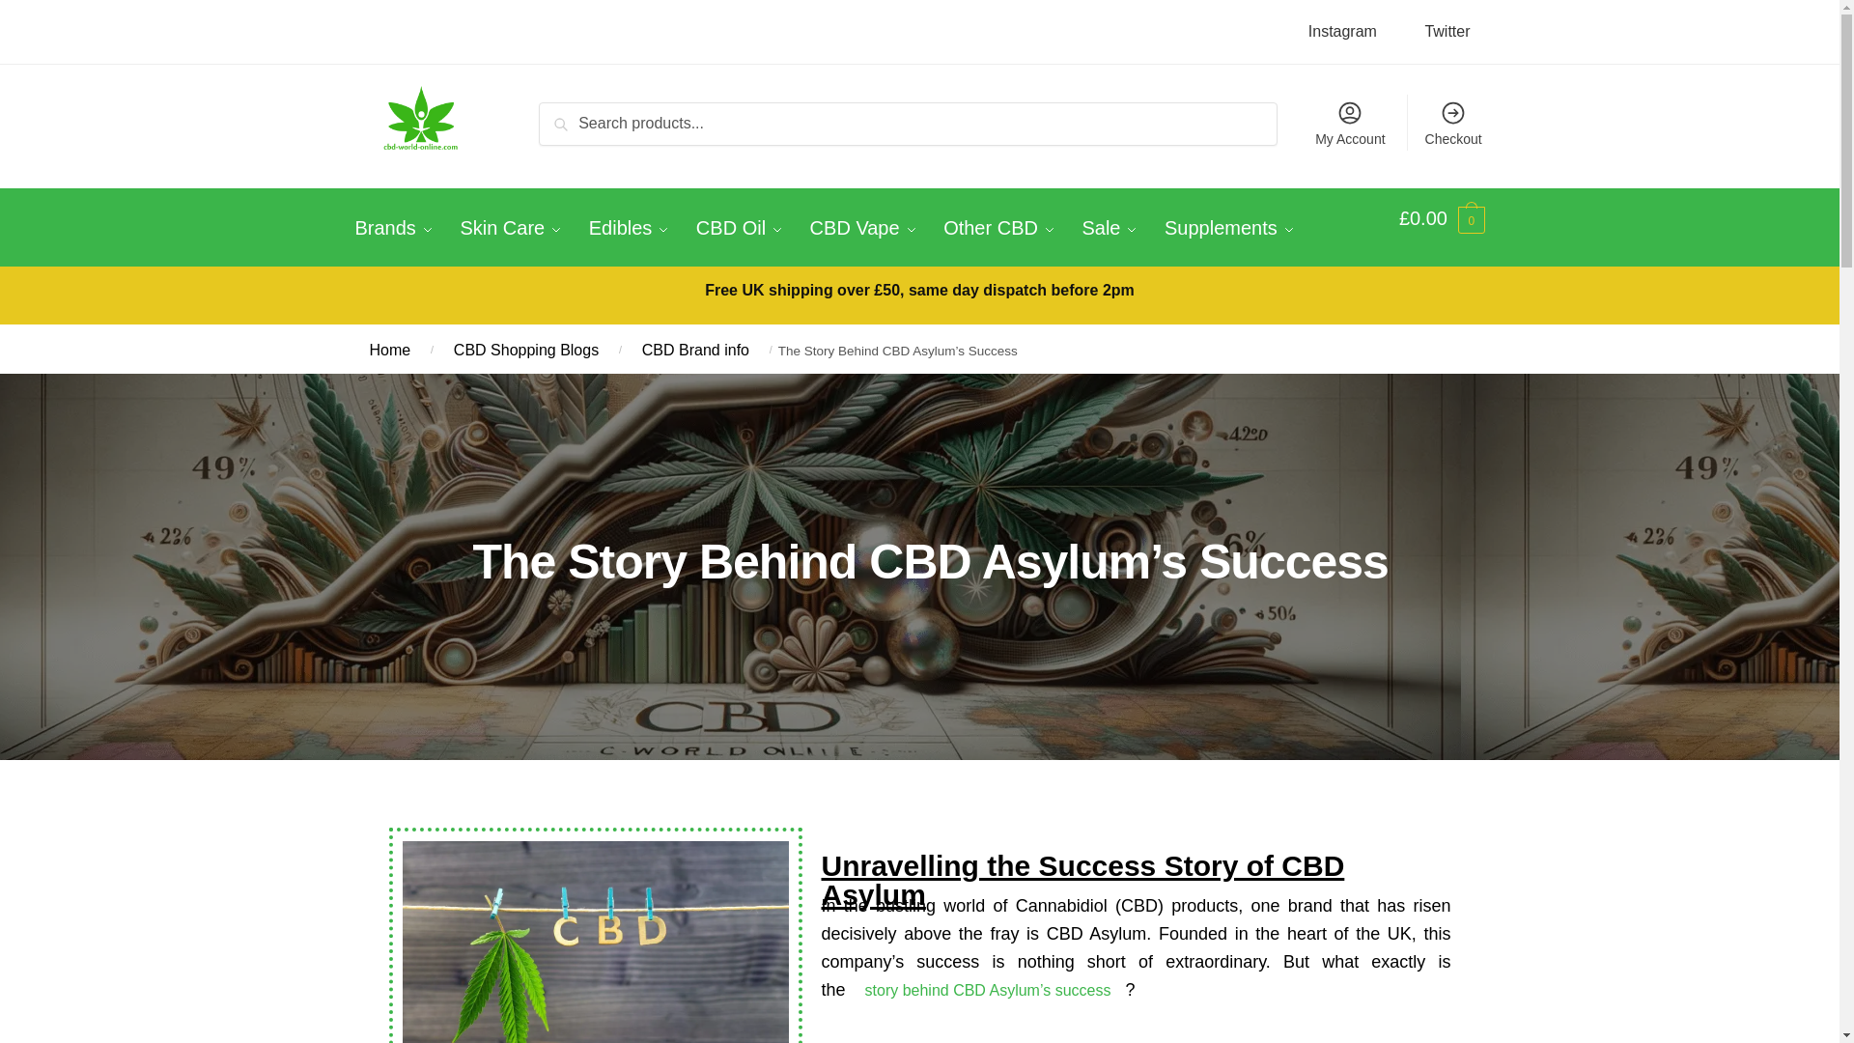  What do you see at coordinates (1350, 122) in the screenshot?
I see `My Account` at bounding box center [1350, 122].